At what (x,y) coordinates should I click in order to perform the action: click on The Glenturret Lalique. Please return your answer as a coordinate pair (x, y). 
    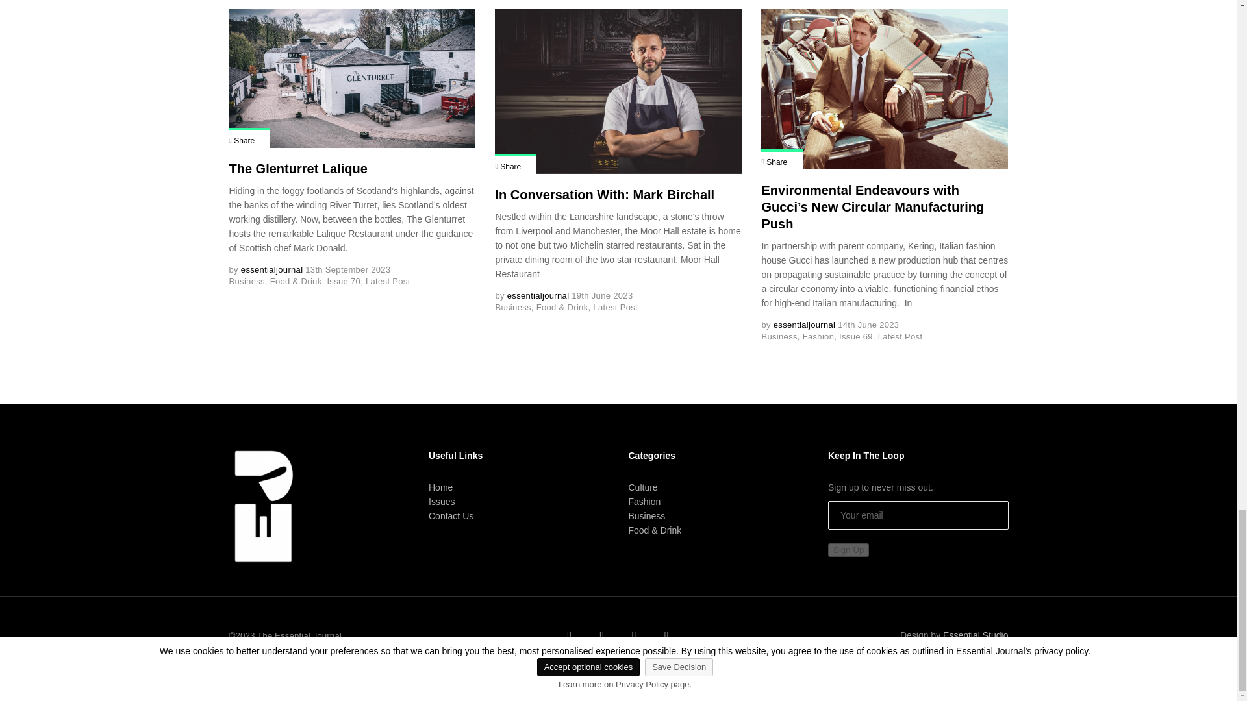
    Looking at the image, I should click on (297, 169).